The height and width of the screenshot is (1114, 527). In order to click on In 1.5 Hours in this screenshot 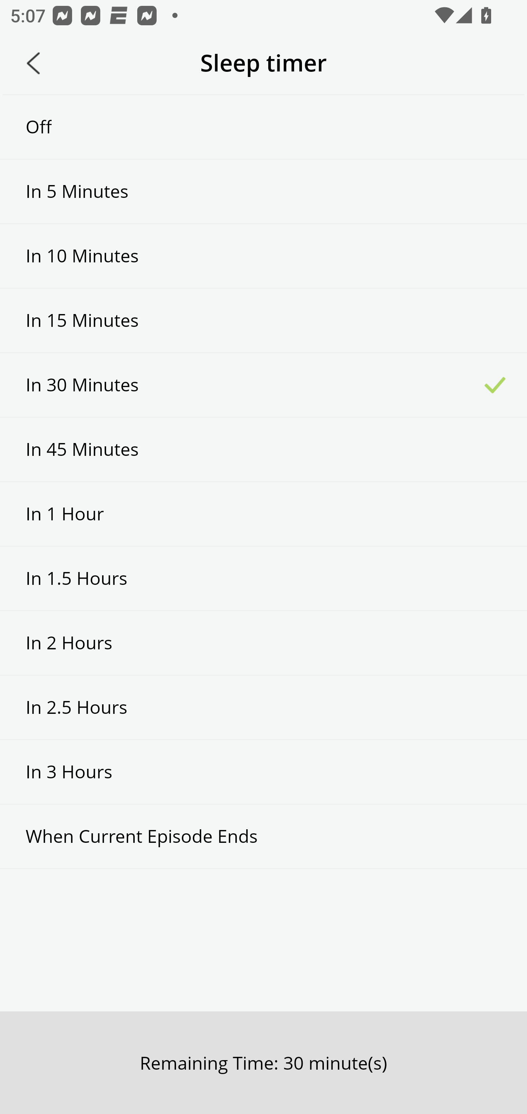, I will do `click(263, 578)`.